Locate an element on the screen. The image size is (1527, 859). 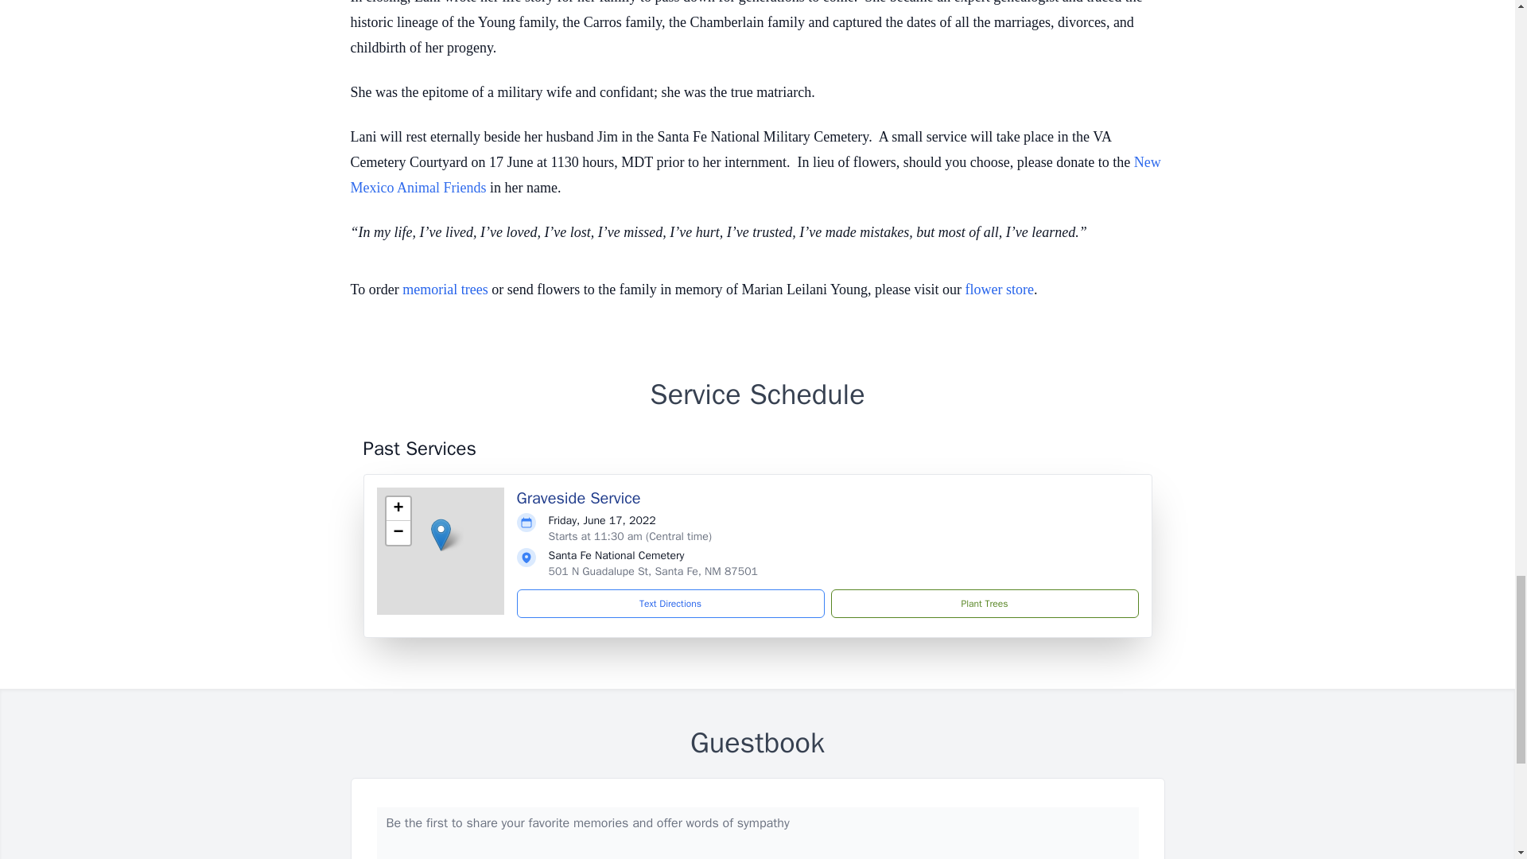
memorial trees is located at coordinates (445, 290).